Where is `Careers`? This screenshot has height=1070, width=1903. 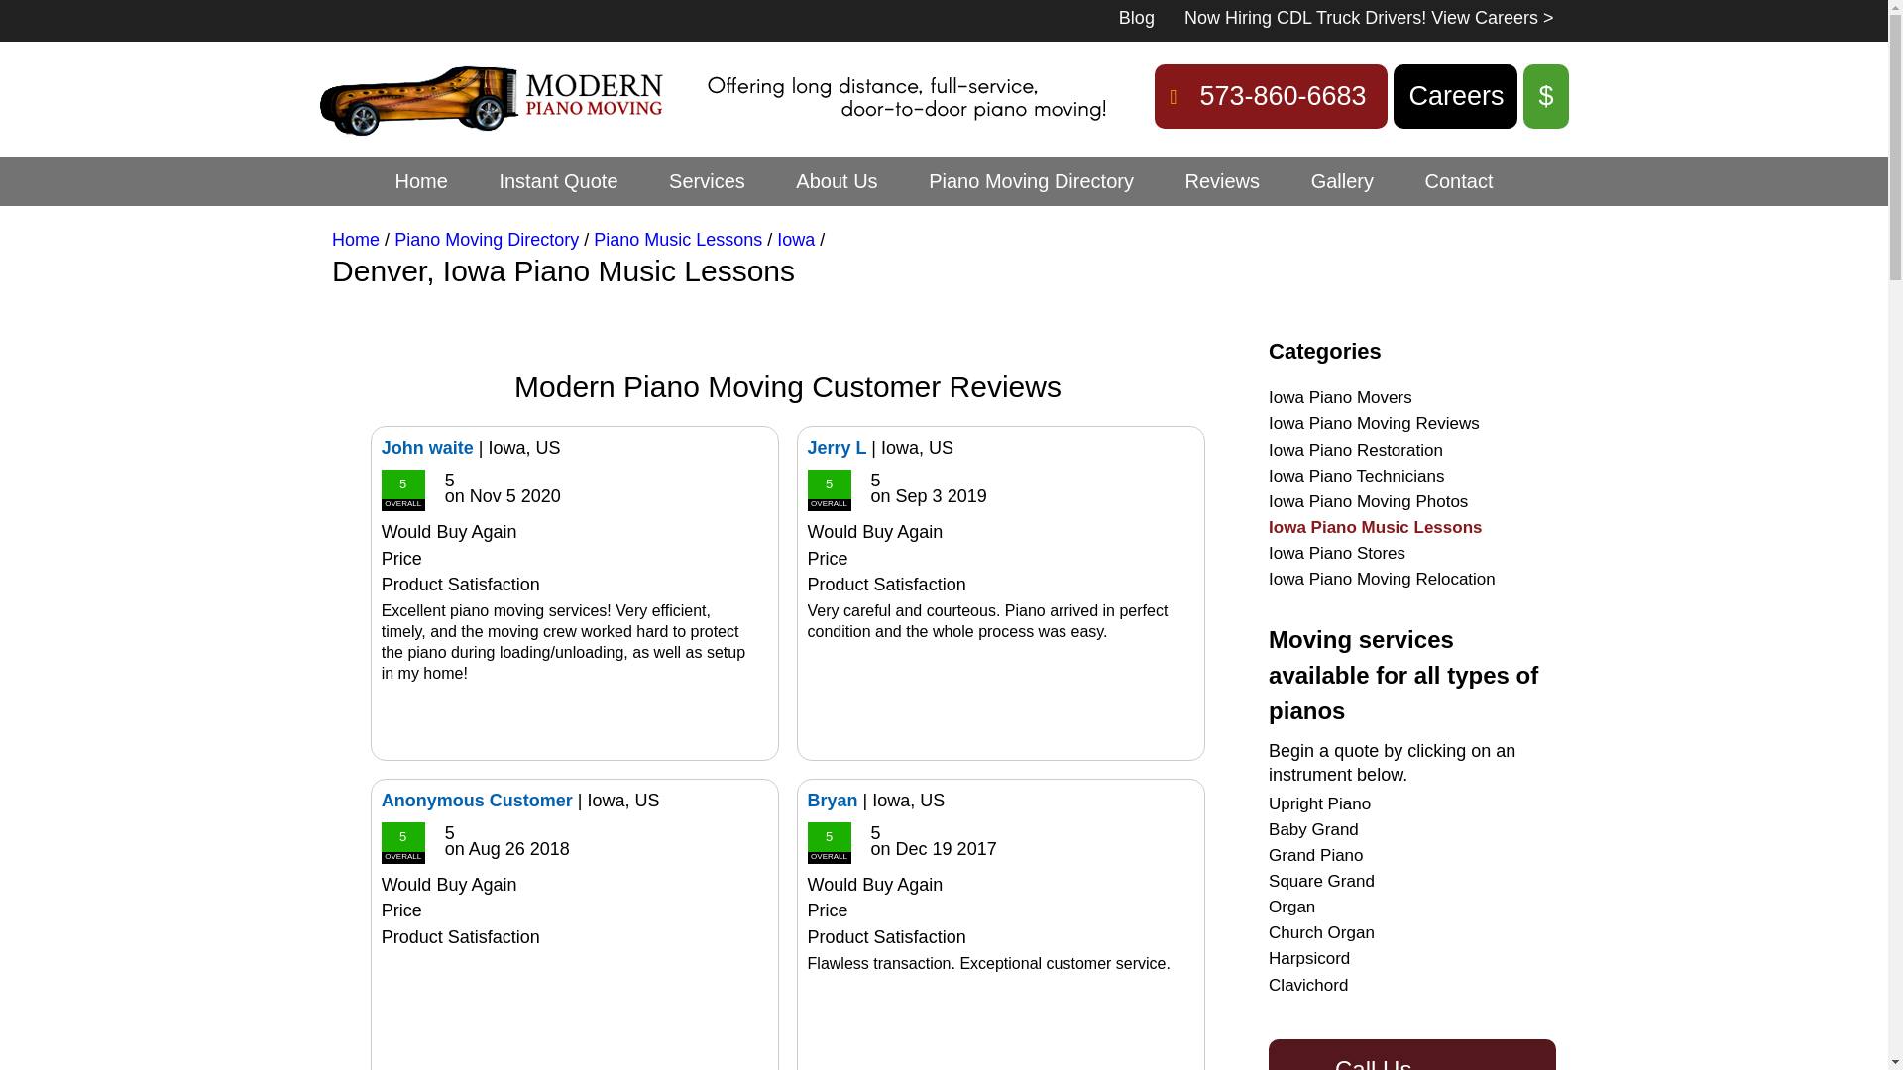 Careers is located at coordinates (1455, 95).